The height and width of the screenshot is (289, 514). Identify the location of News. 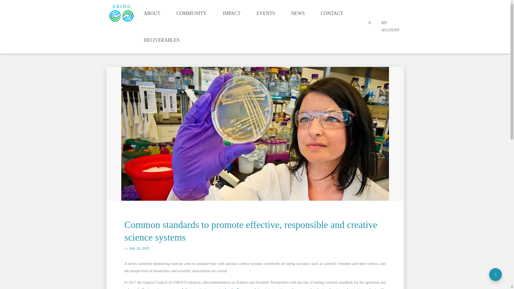
(298, 13).